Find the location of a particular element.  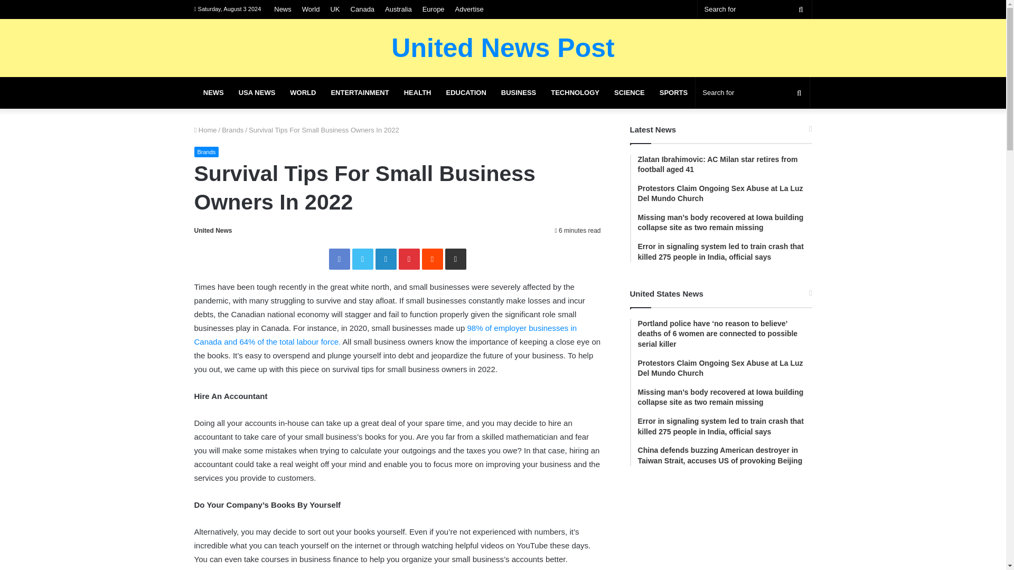

Advertise is located at coordinates (469, 9).